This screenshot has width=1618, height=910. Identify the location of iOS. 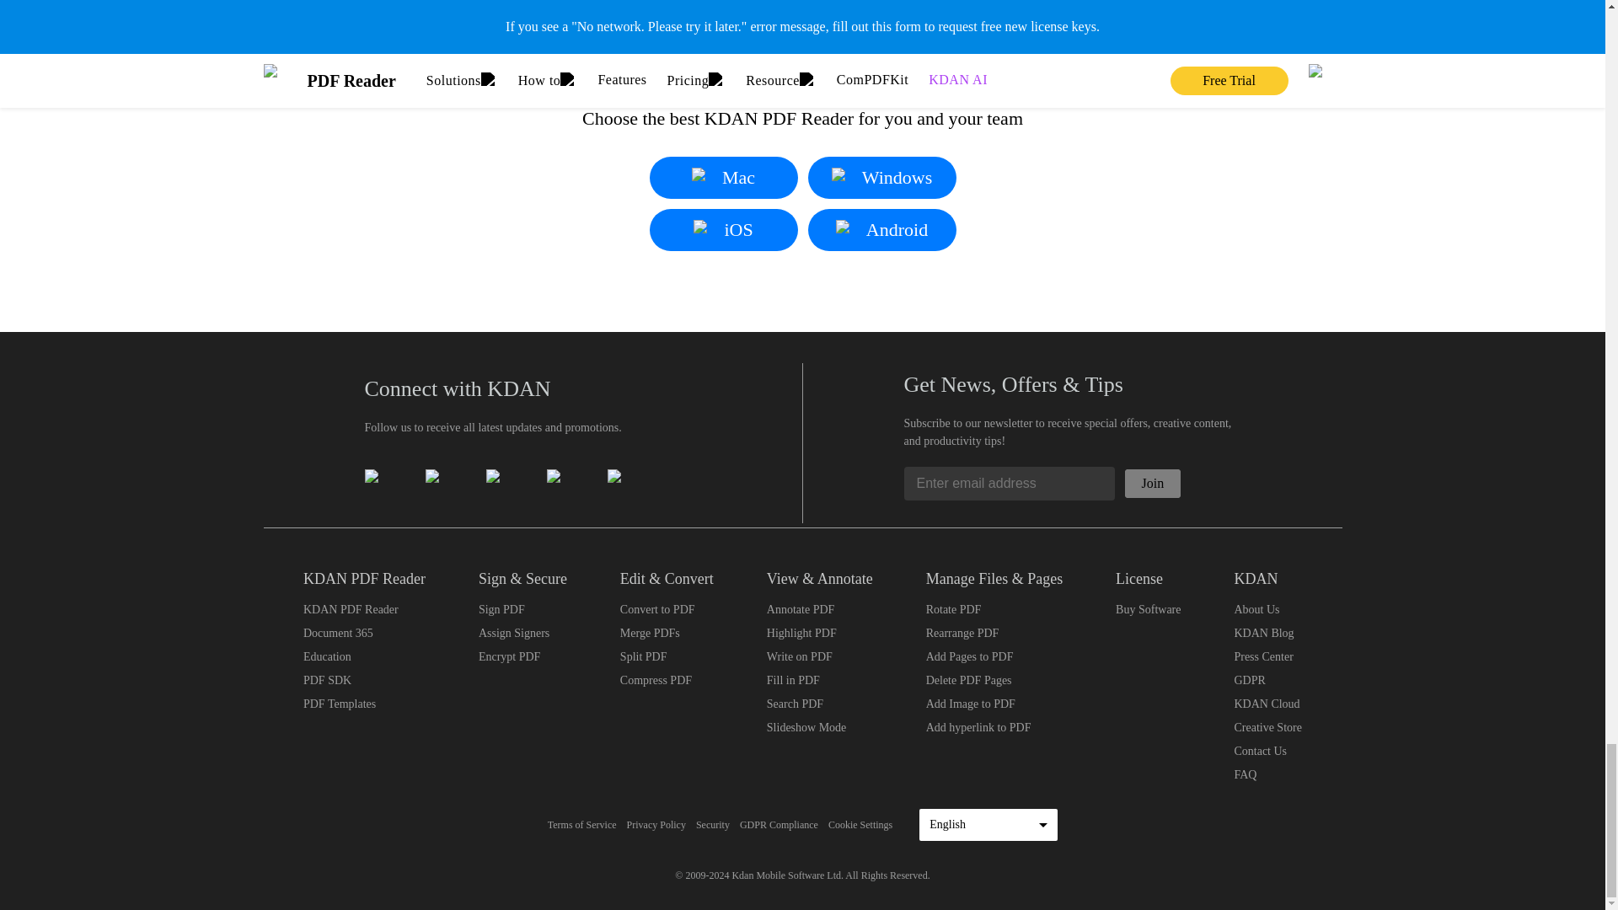
(723, 230).